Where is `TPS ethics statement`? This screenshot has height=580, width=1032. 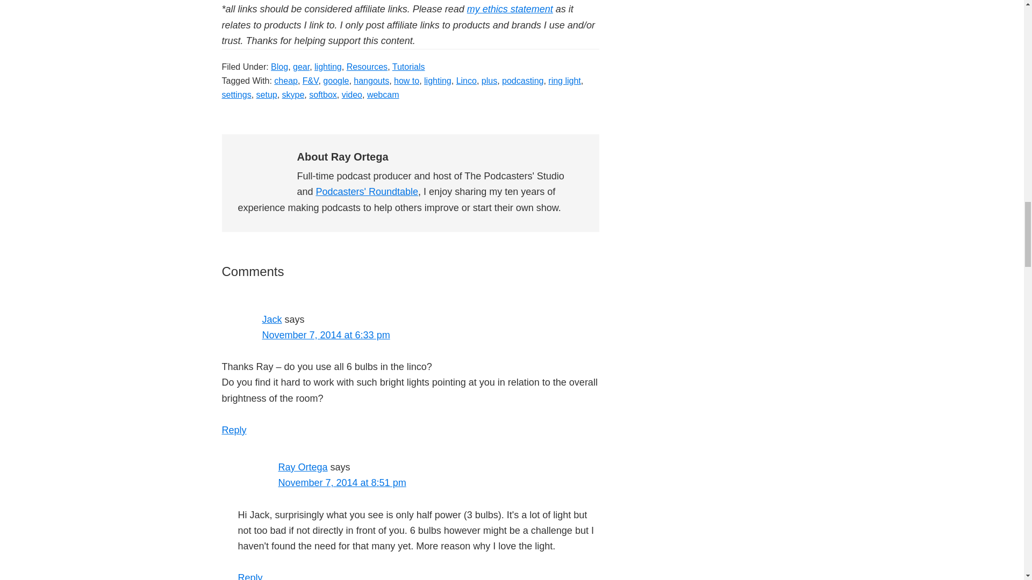
TPS ethics statement is located at coordinates (510, 9).